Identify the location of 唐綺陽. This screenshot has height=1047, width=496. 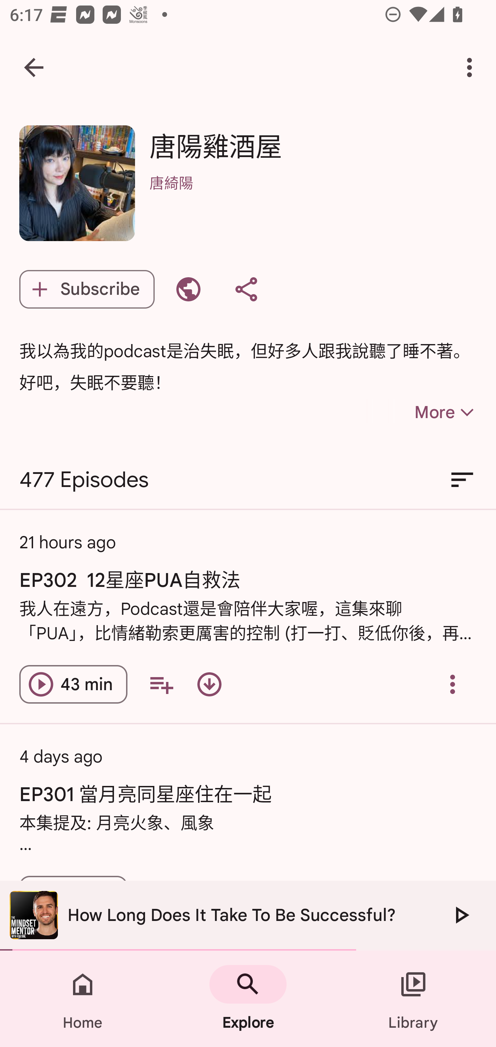
(313, 200).